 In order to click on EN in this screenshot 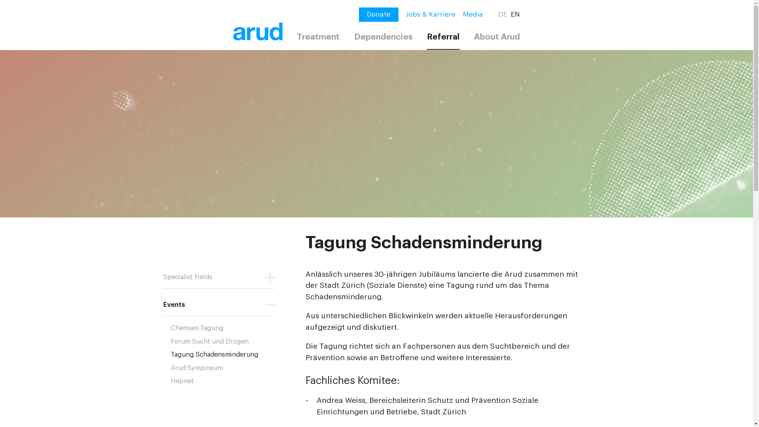, I will do `click(515, 15)`.